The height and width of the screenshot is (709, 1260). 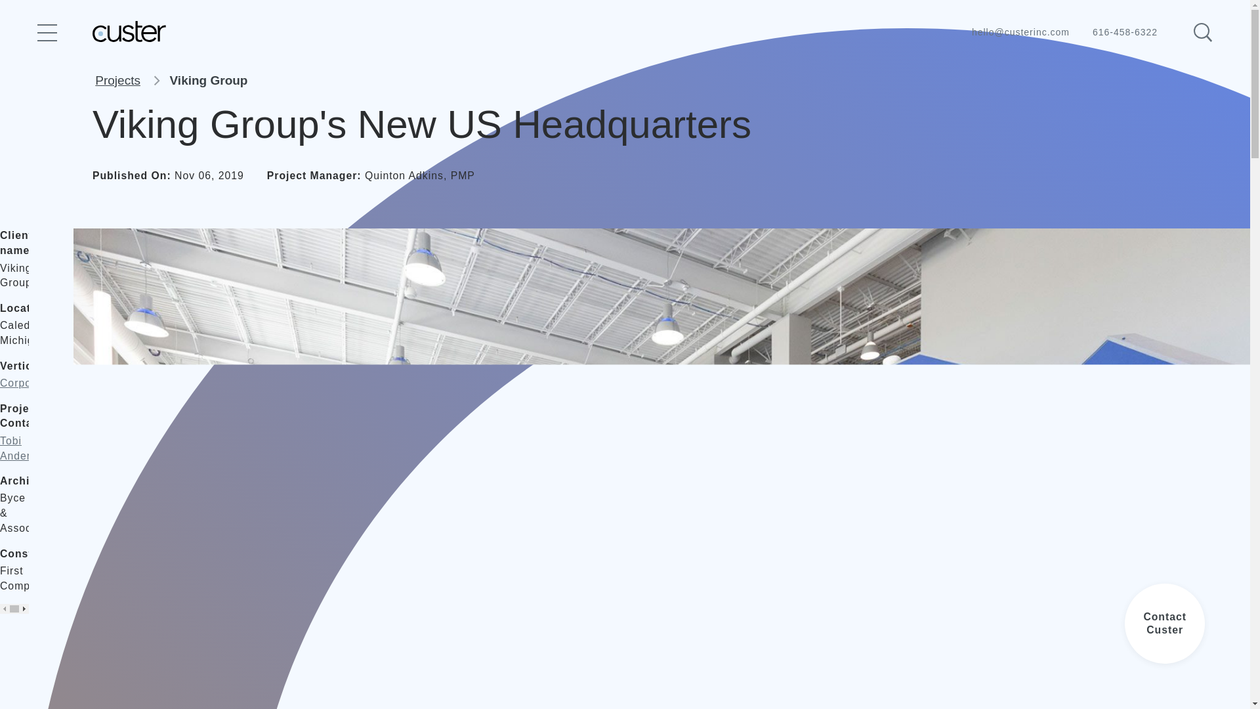 What do you see at coordinates (1114, 32) in the screenshot?
I see `616-458-6322` at bounding box center [1114, 32].